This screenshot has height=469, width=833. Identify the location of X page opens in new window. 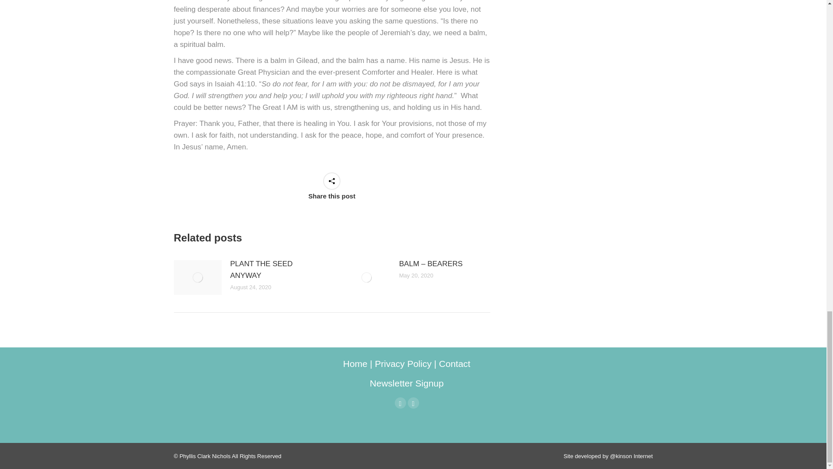
(413, 403).